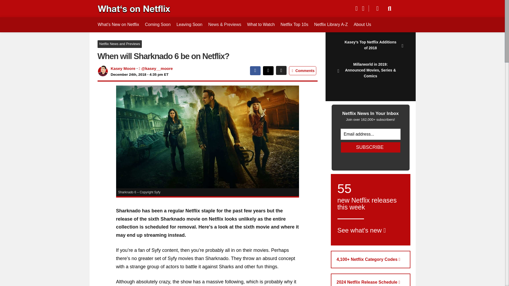 The height and width of the screenshot is (286, 509). I want to click on Comments, so click(302, 71).